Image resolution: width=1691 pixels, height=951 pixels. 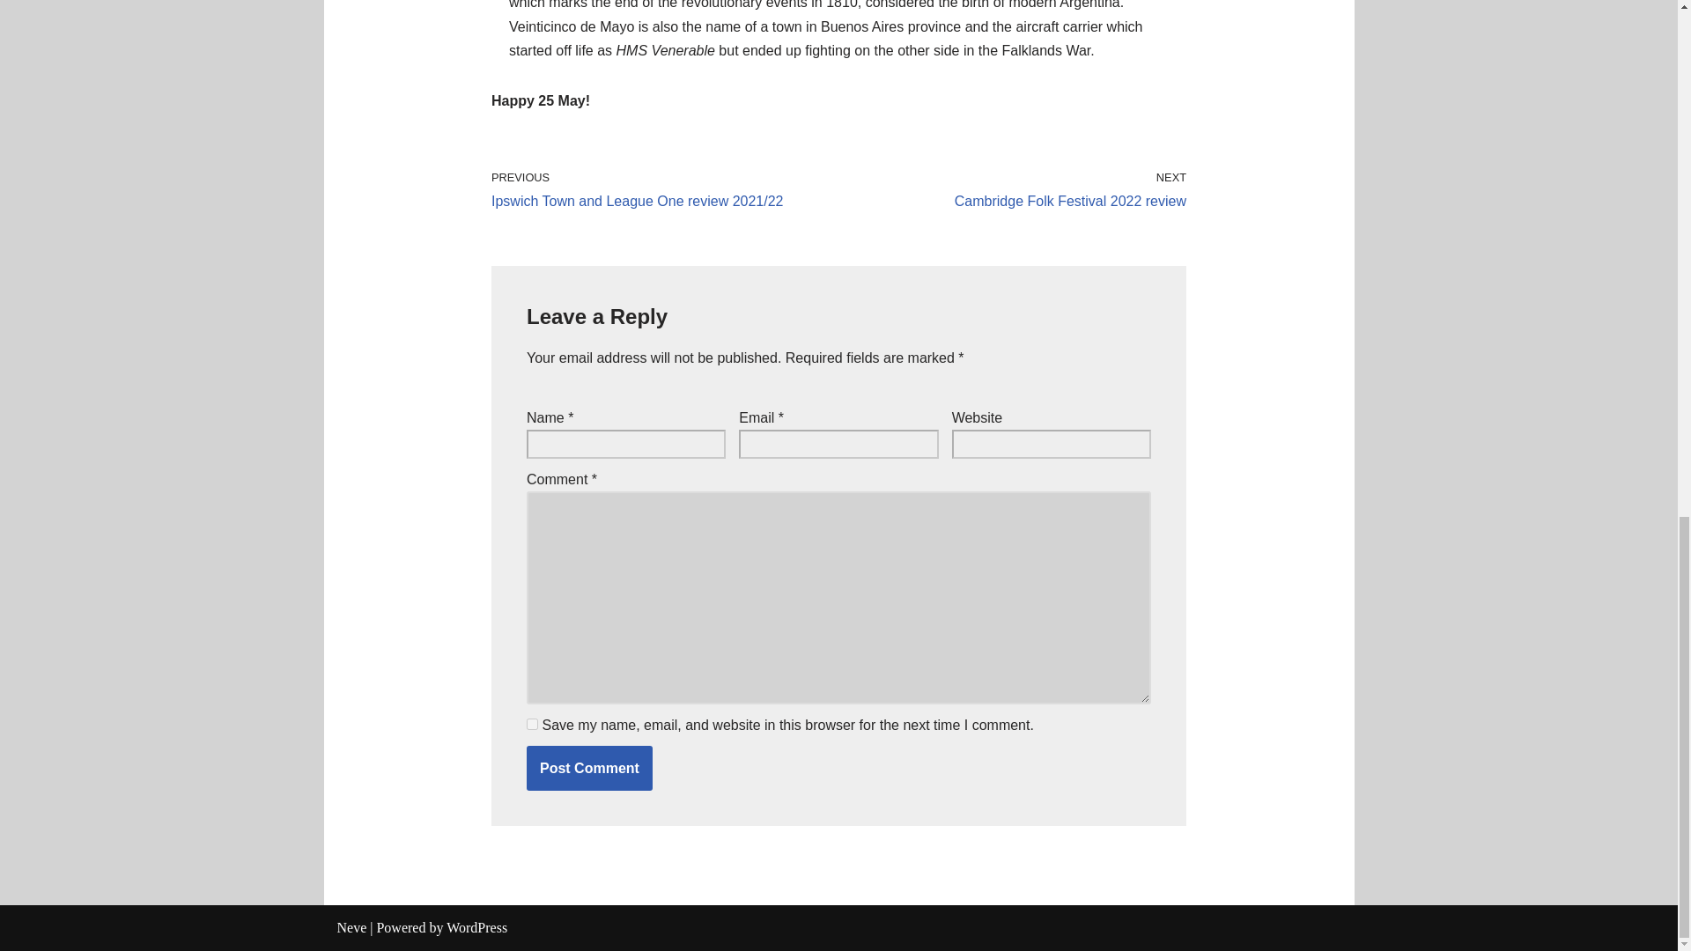 What do you see at coordinates (532, 724) in the screenshot?
I see `Post Comment` at bounding box center [532, 724].